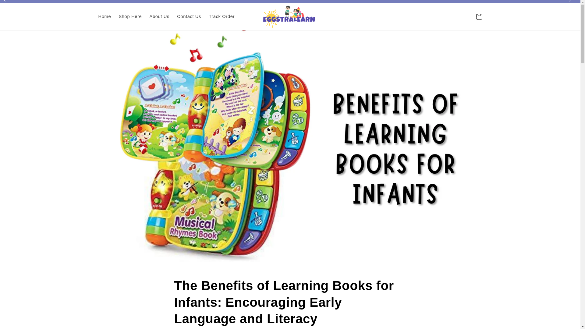 This screenshot has width=585, height=329. Describe the element at coordinates (159, 16) in the screenshot. I see `About Us` at that location.